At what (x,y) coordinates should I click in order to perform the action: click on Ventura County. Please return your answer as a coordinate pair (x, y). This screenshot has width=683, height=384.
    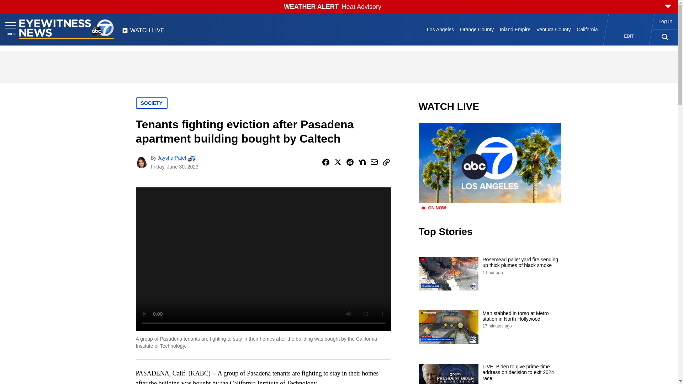
    Looking at the image, I should click on (554, 29).